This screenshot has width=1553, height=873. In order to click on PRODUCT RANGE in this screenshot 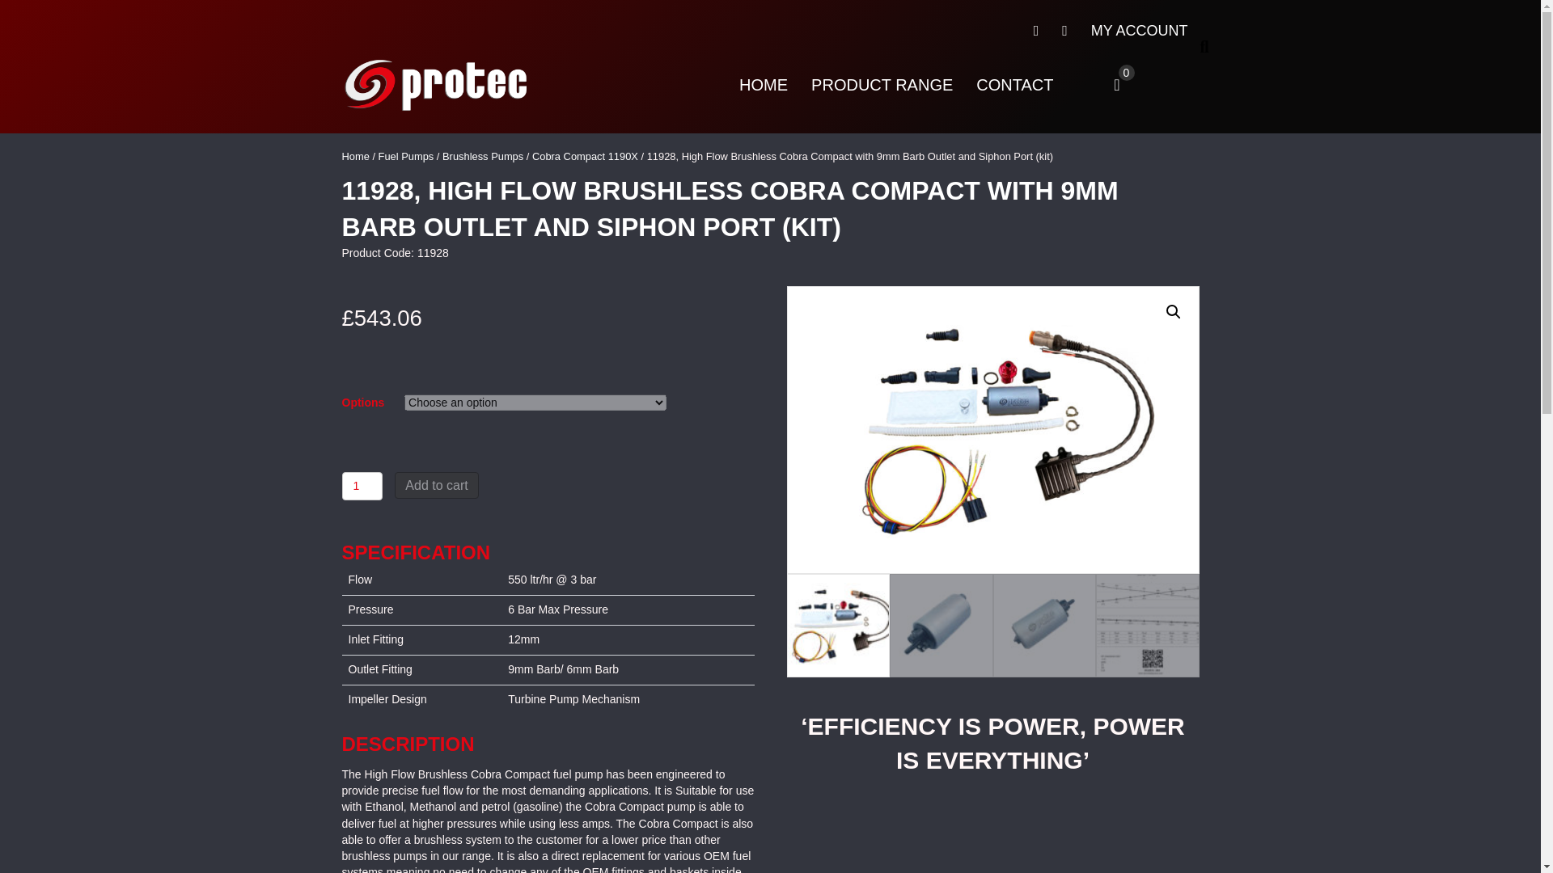, I will do `click(882, 85)`.